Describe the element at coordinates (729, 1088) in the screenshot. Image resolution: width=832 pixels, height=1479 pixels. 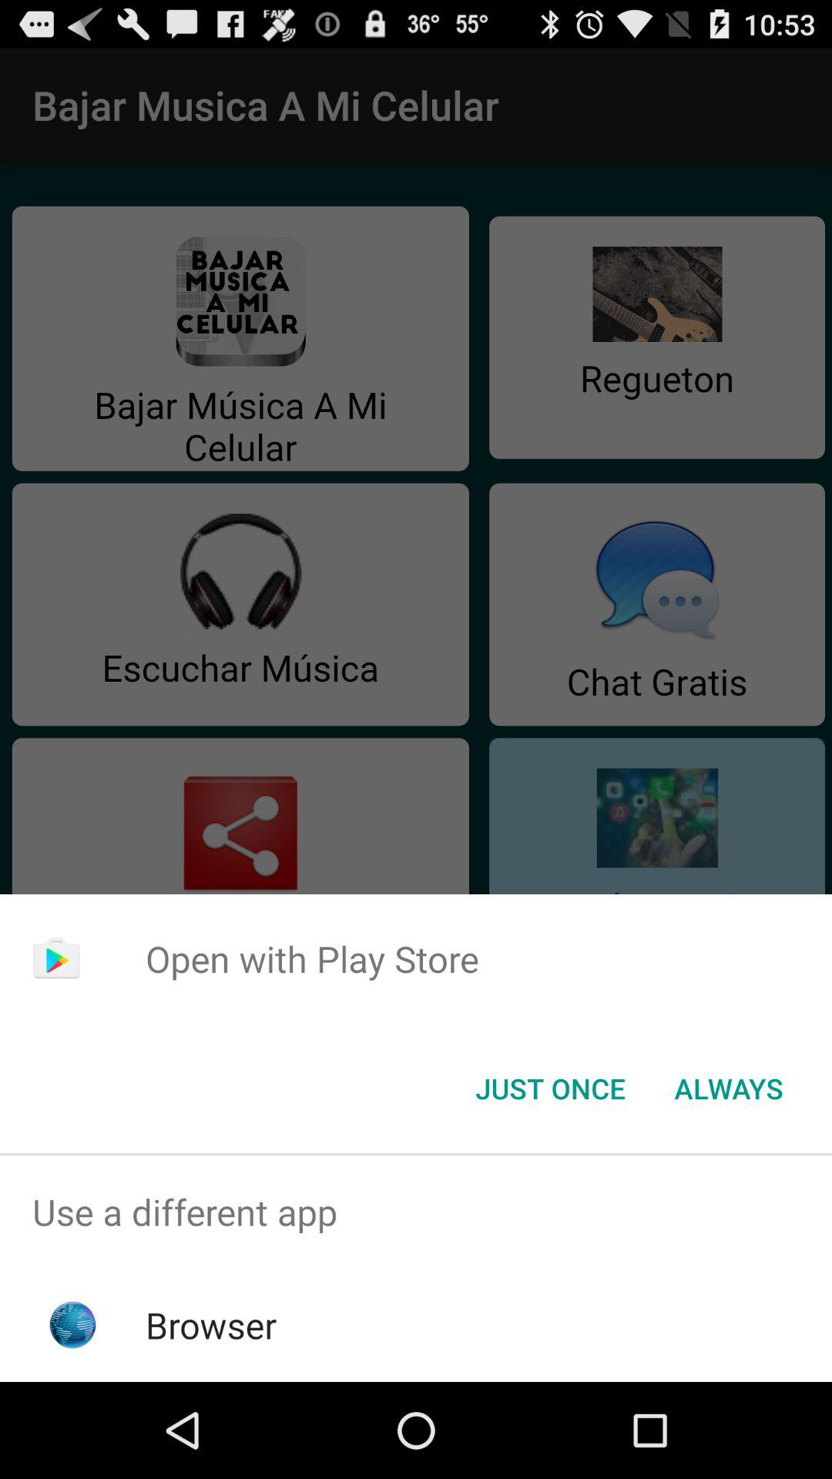
I see `click the item at the bottom right corner` at that location.